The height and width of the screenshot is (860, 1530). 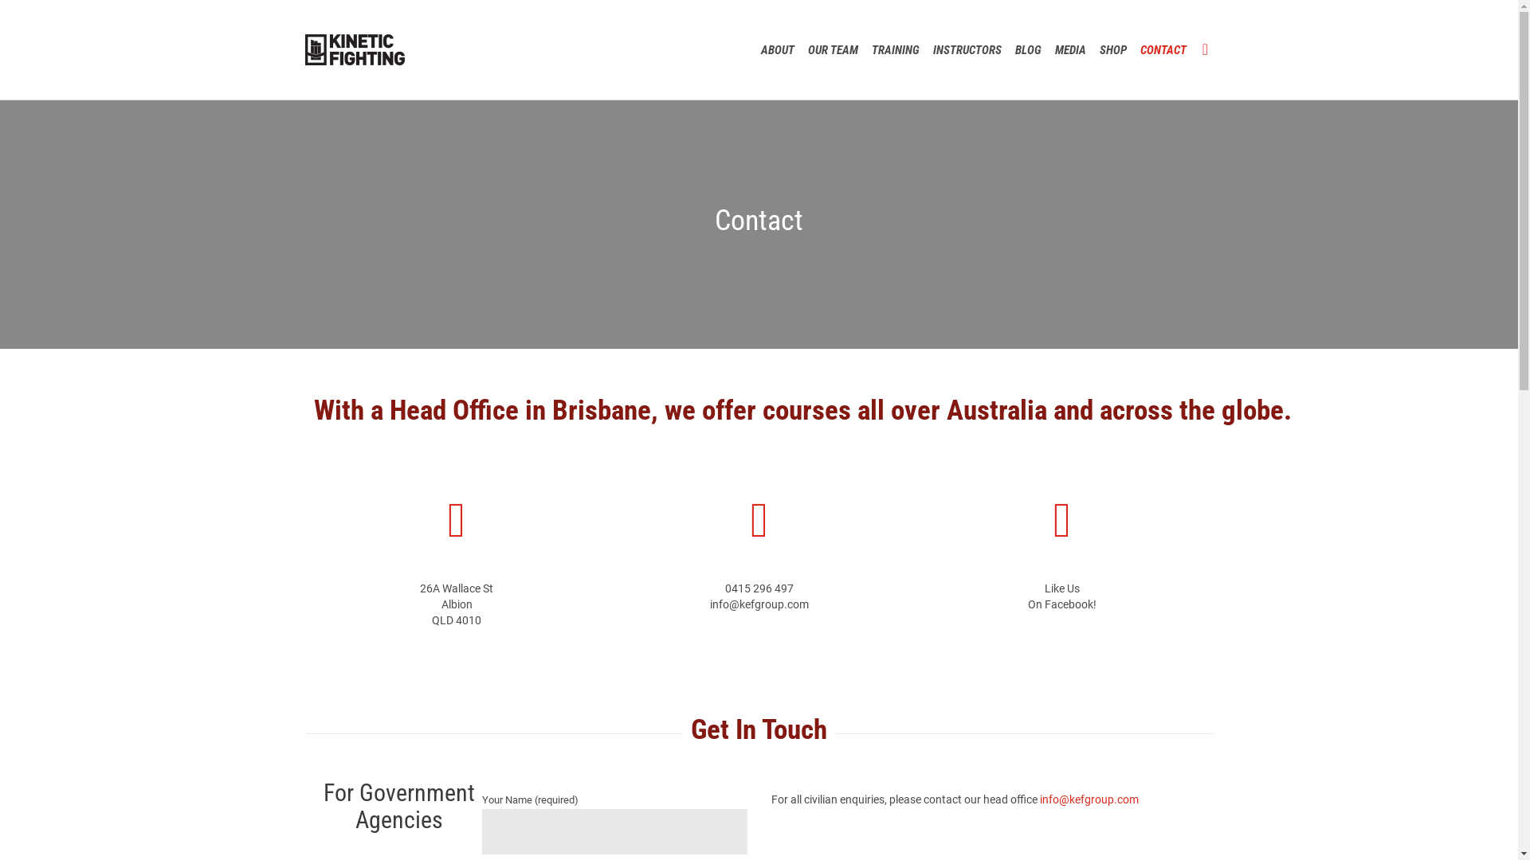 What do you see at coordinates (1192, 29) in the screenshot?
I see `SKIP TO CONTENT` at bounding box center [1192, 29].